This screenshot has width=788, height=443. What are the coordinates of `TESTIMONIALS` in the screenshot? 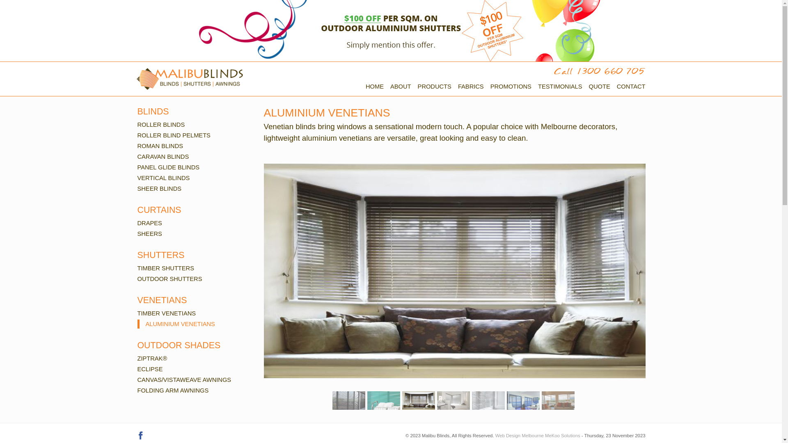 It's located at (560, 87).